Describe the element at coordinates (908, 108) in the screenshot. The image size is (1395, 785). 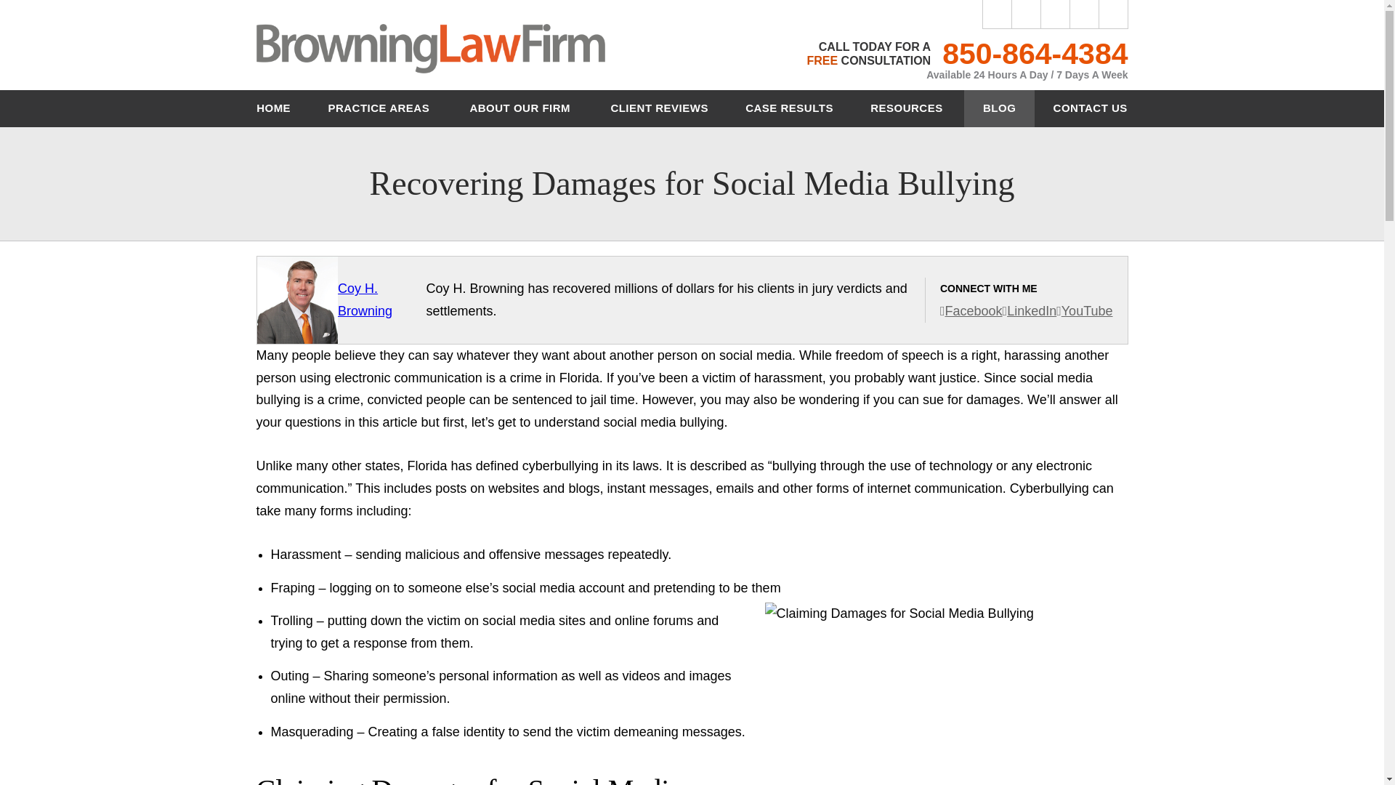
I see `RESOURCES` at that location.